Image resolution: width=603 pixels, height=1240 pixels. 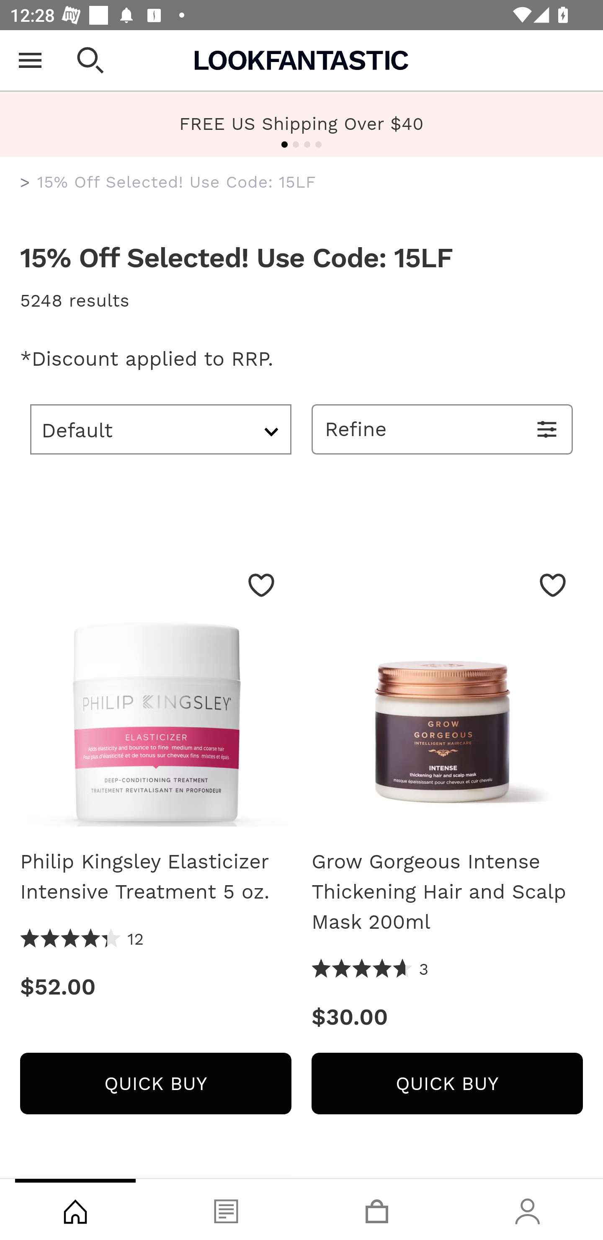 I want to click on Shop, tab, 1 of 4, so click(x=75, y=1209).